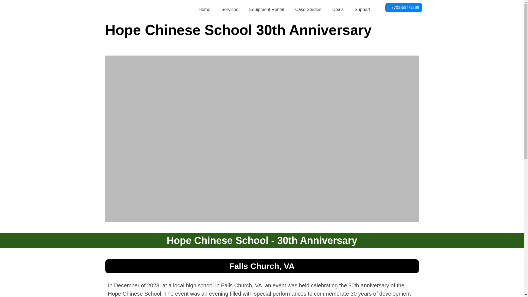 The image size is (528, 297). Describe the element at coordinates (362, 9) in the screenshot. I see `Support` at that location.